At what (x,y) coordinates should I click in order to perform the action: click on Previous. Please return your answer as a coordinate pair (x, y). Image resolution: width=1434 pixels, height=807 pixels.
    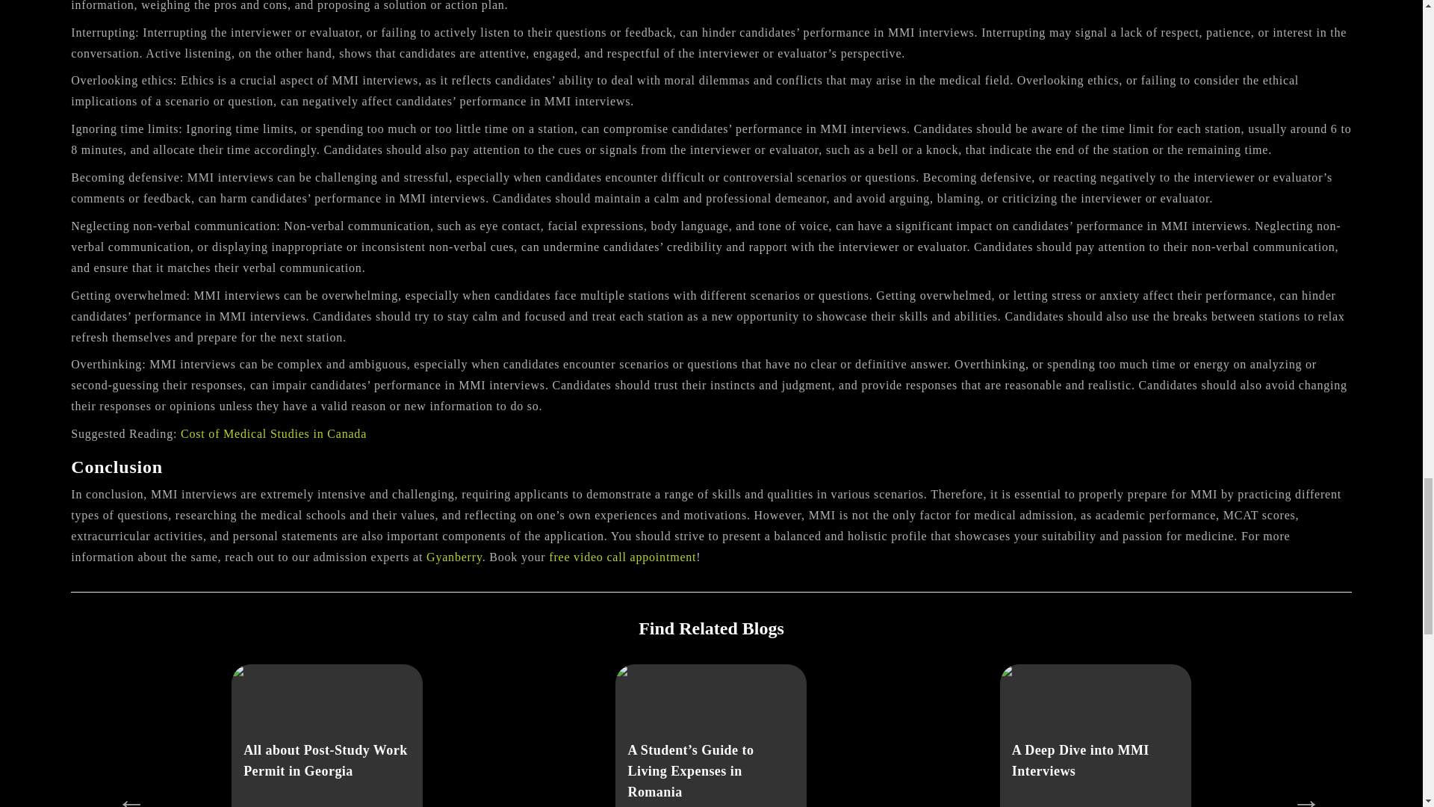
    Looking at the image, I should click on (124, 795).